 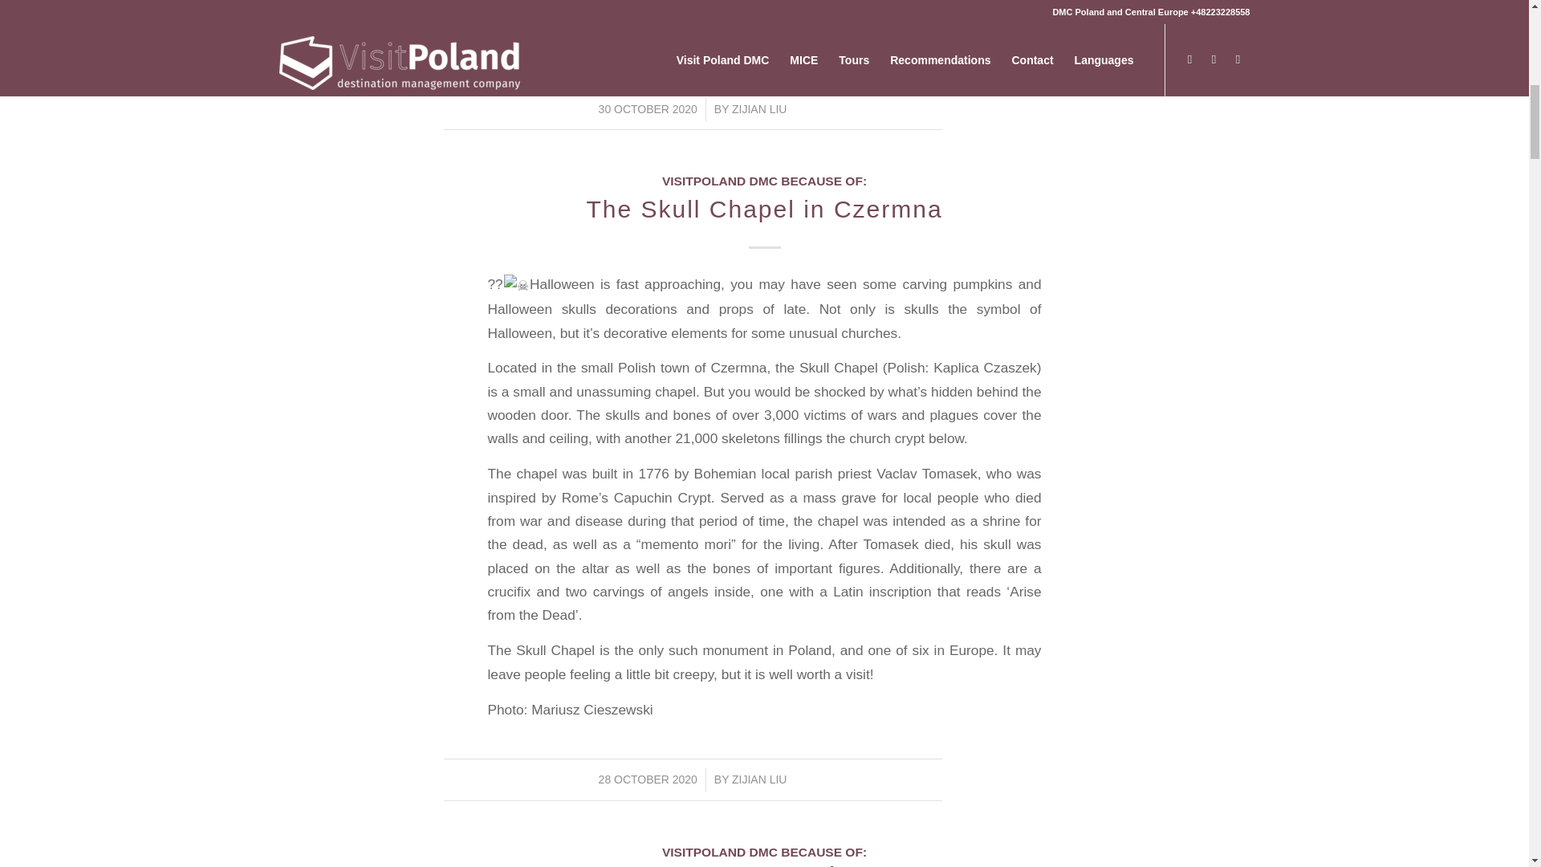 What do you see at coordinates (763, 209) in the screenshot?
I see `Permanent Link: The Skull Chapel in Czermna` at bounding box center [763, 209].